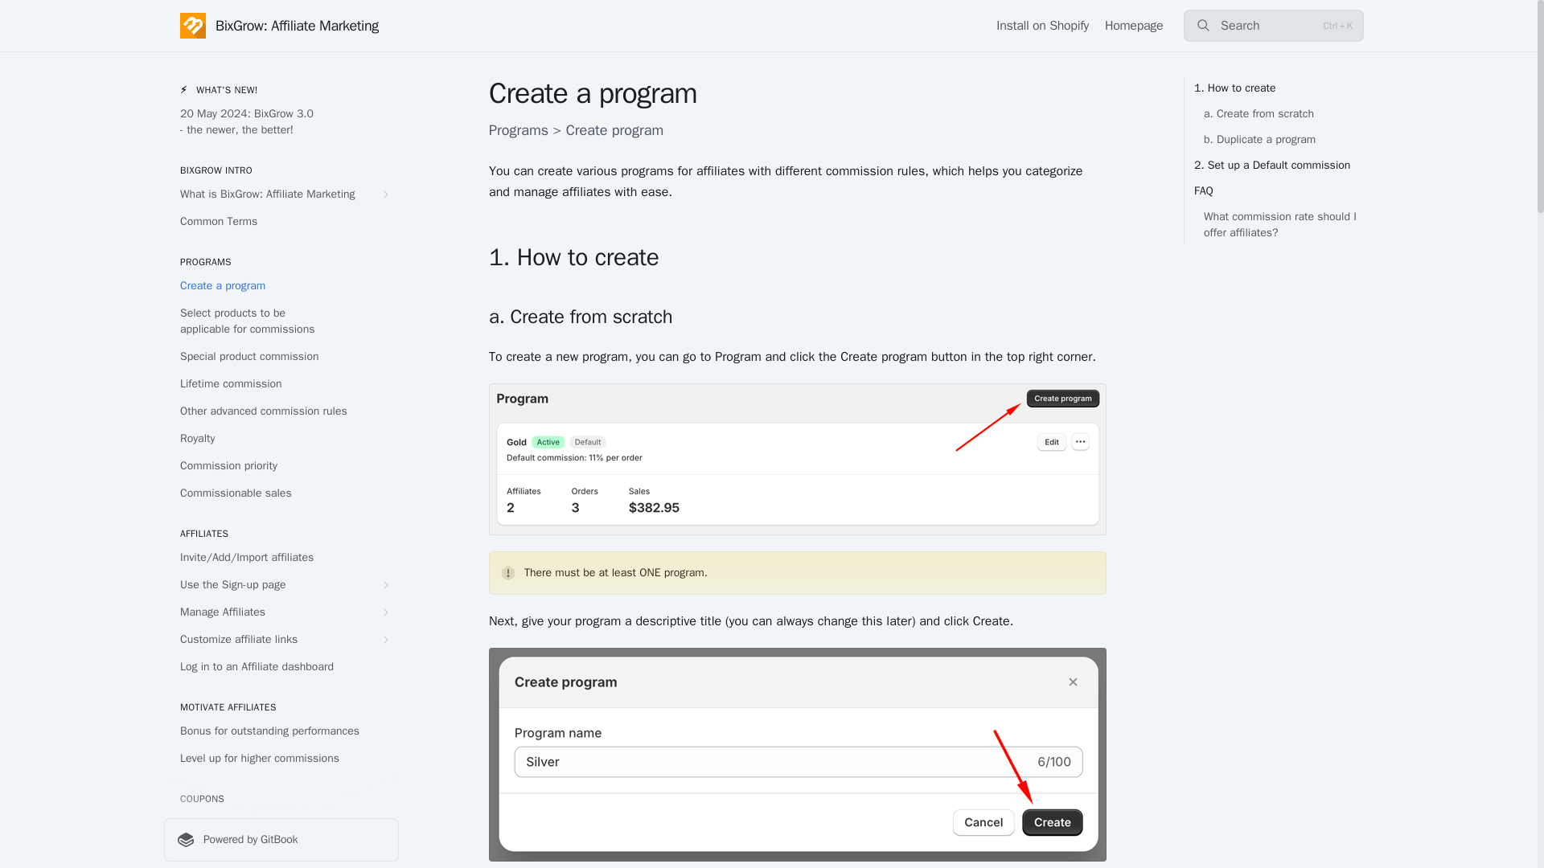 Image resolution: width=1544 pixels, height=868 pixels. What do you see at coordinates (281, 667) in the screenshot?
I see `Log in to an Affiliate dashboard` at bounding box center [281, 667].